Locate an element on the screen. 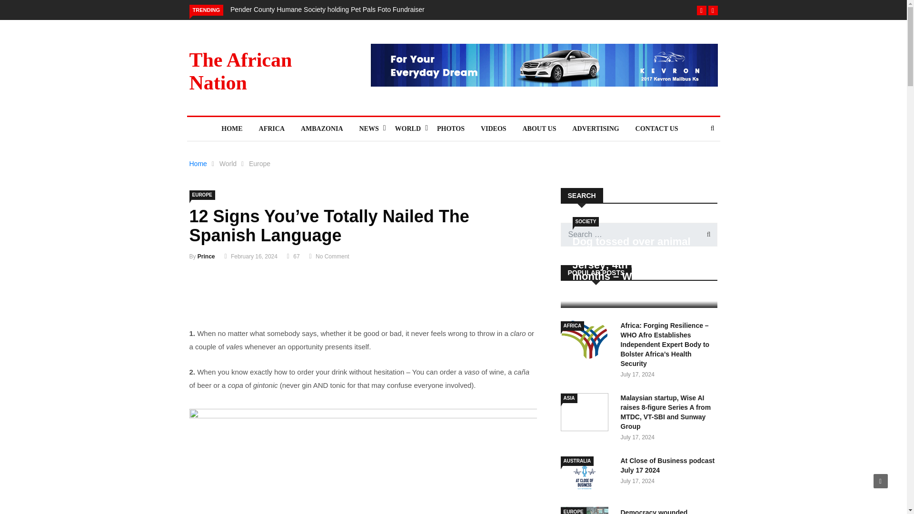  World is located at coordinates (228, 164).